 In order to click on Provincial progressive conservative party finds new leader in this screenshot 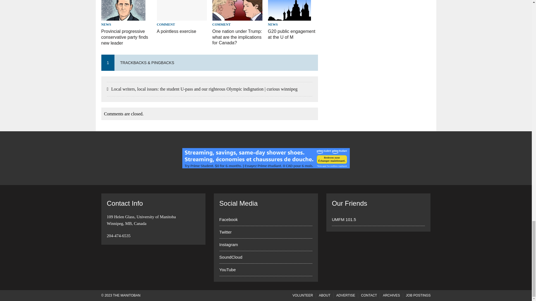, I will do `click(123, 17)`.